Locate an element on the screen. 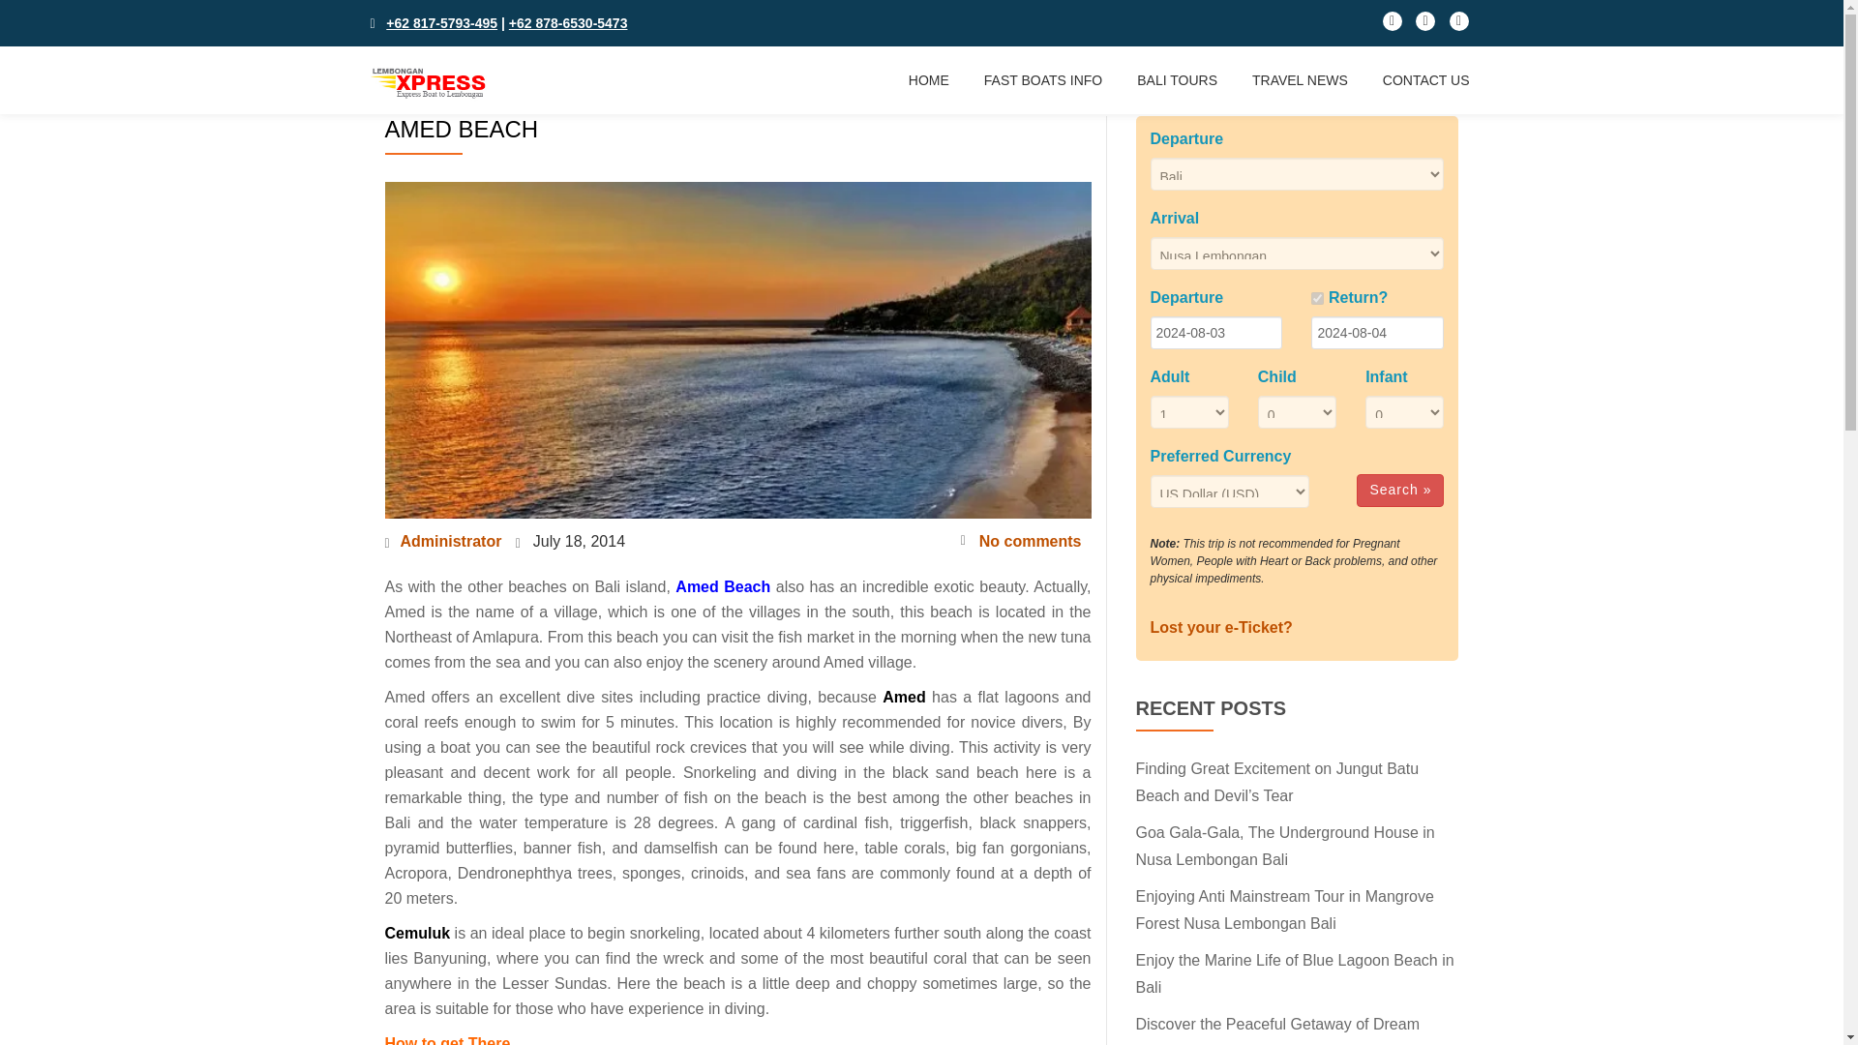 This screenshot has height=1045, width=1858. Discover the Peaceful Getaway of Dream Beach is located at coordinates (1277, 1030).